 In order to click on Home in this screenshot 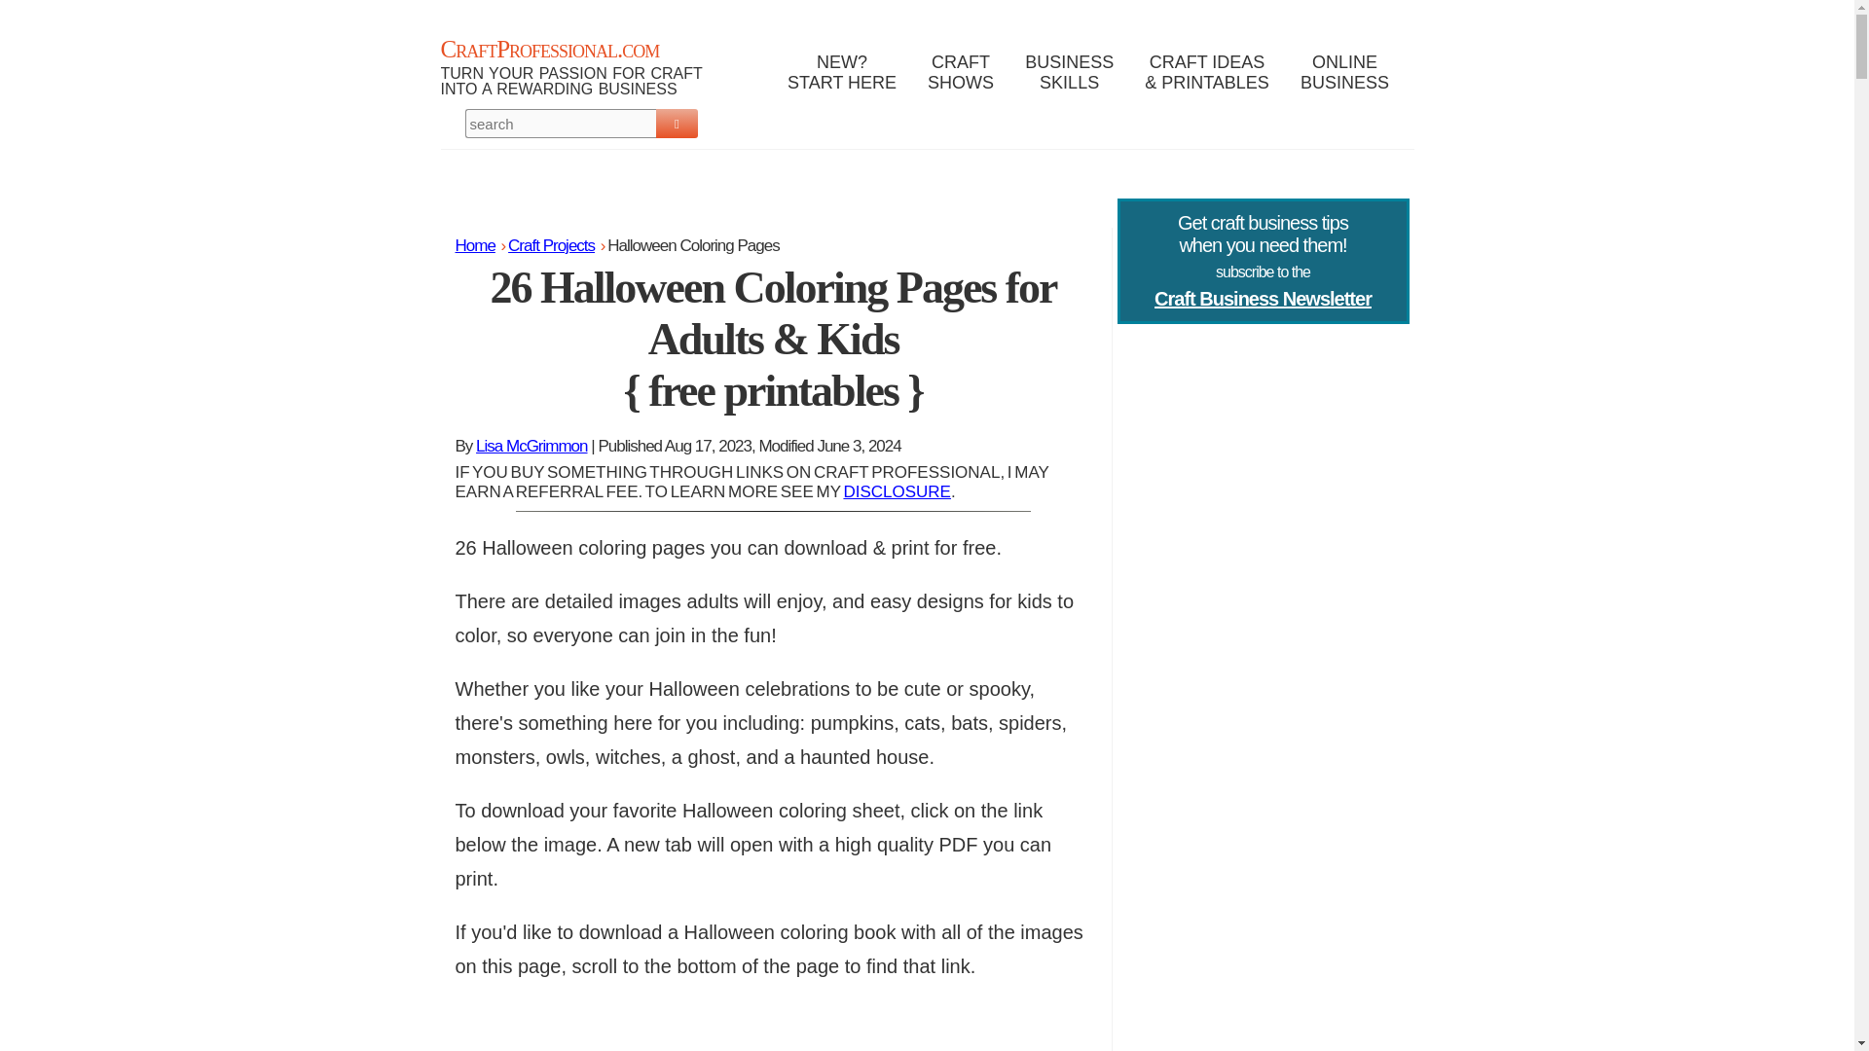, I will do `click(531, 446)`.